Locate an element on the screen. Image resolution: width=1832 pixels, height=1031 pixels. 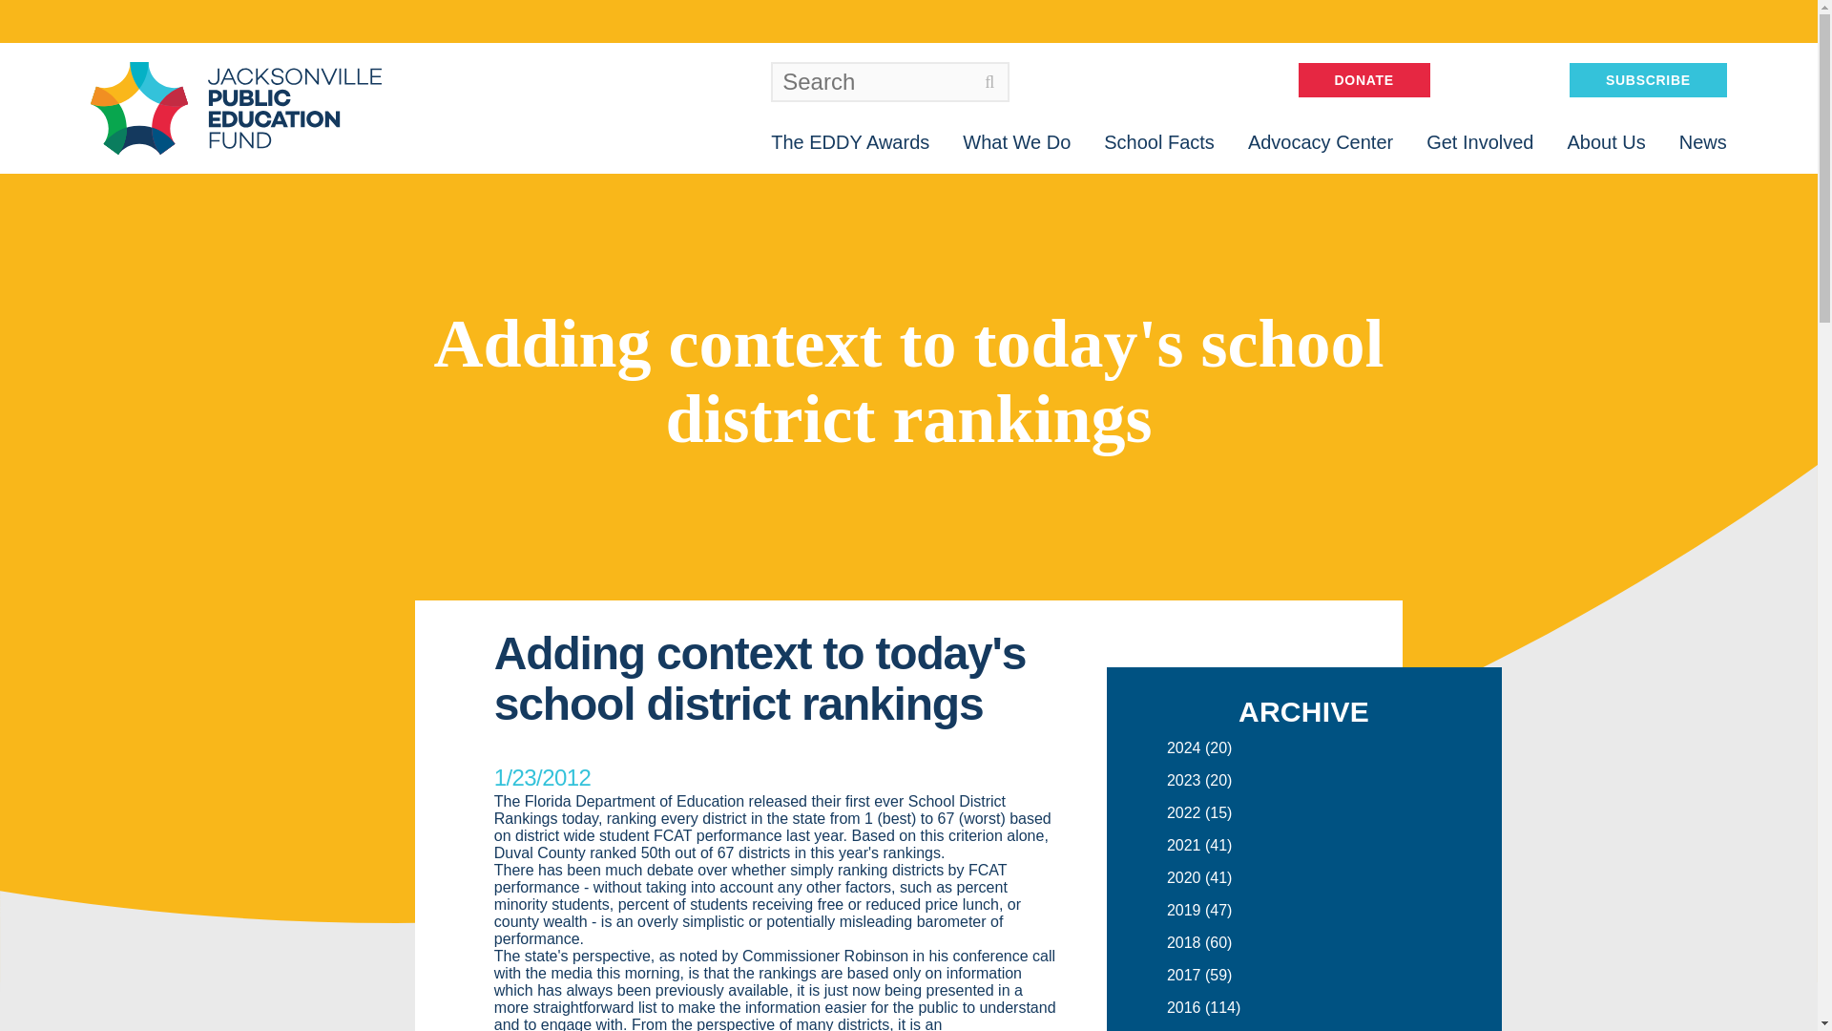
The EDDY Awards is located at coordinates (849, 141).